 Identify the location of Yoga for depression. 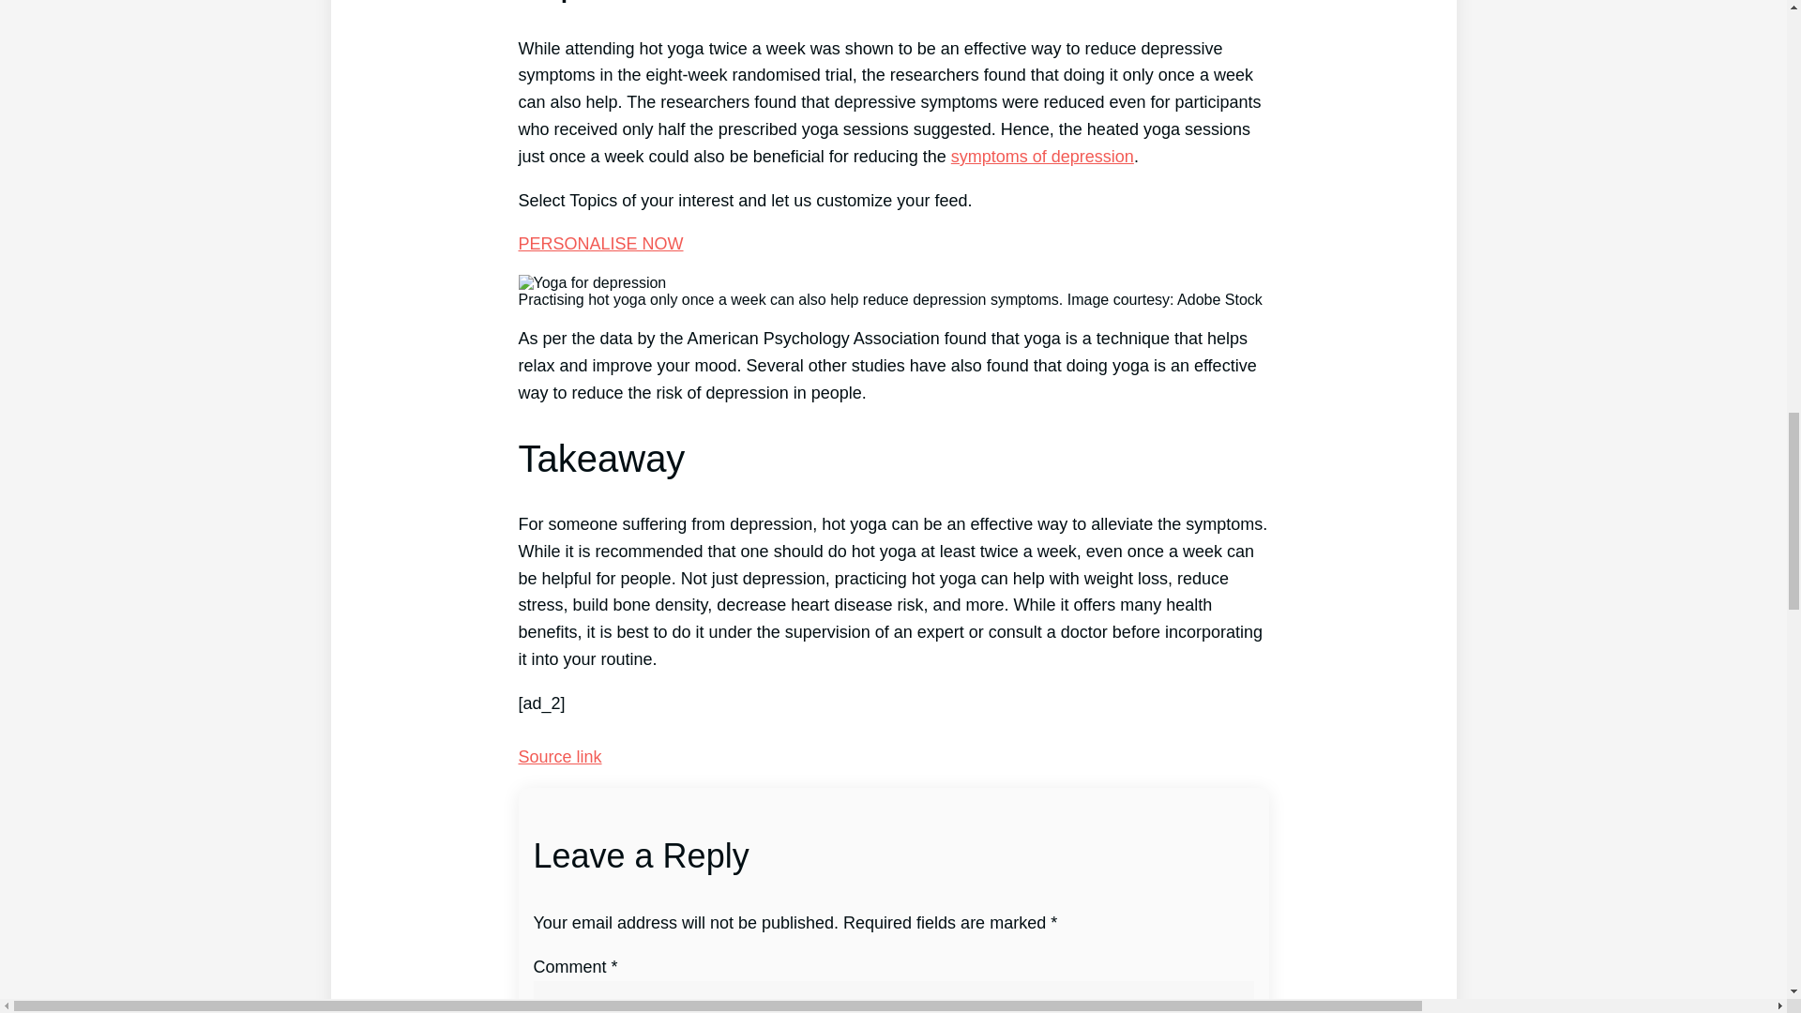
(592, 283).